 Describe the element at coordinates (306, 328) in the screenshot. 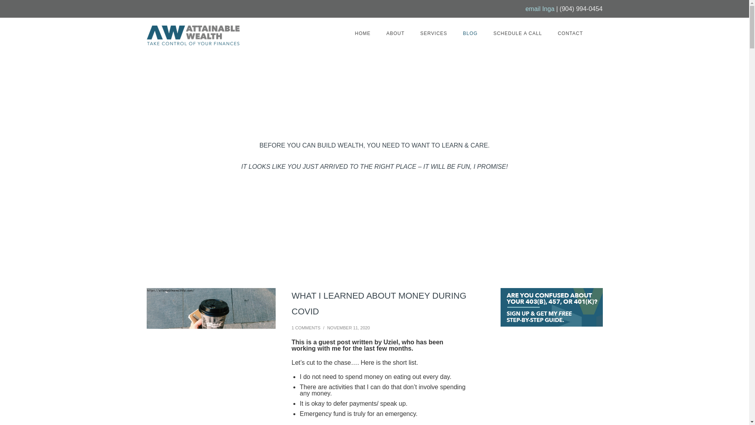

I see `1 COMMENTS` at that location.